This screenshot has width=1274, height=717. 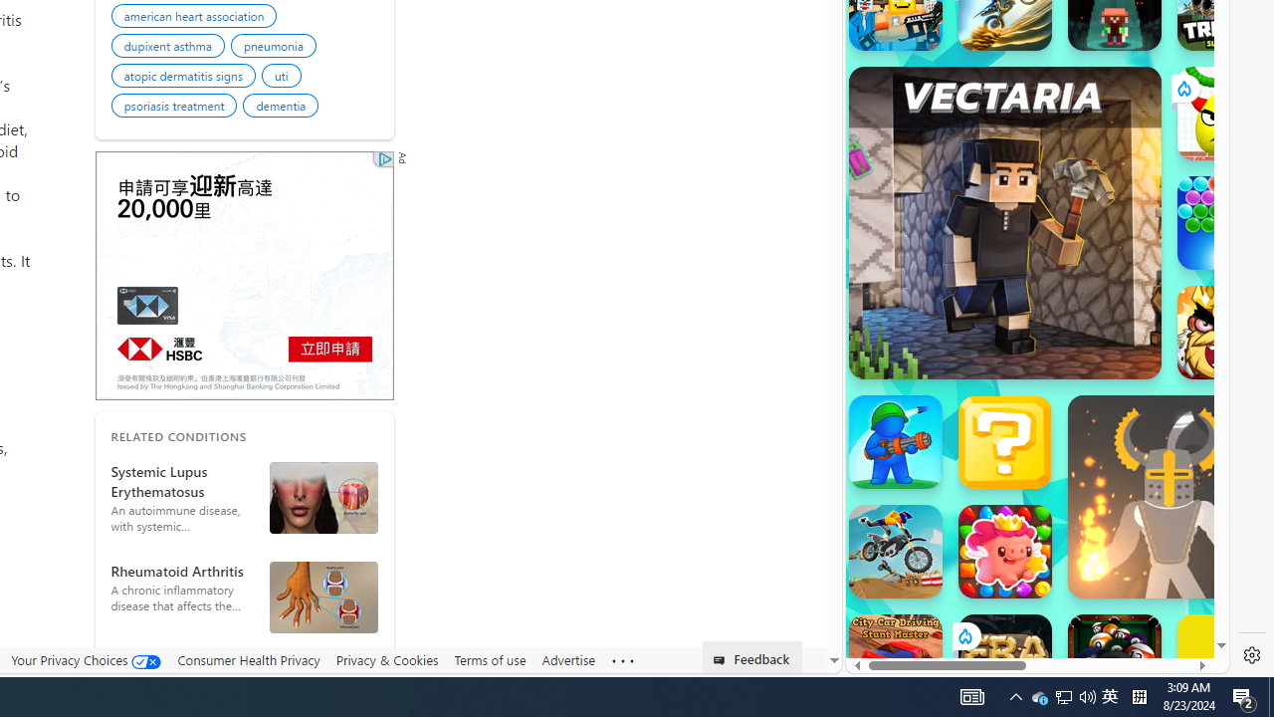 I want to click on Combat Reloaded, so click(x=1085, y=289).